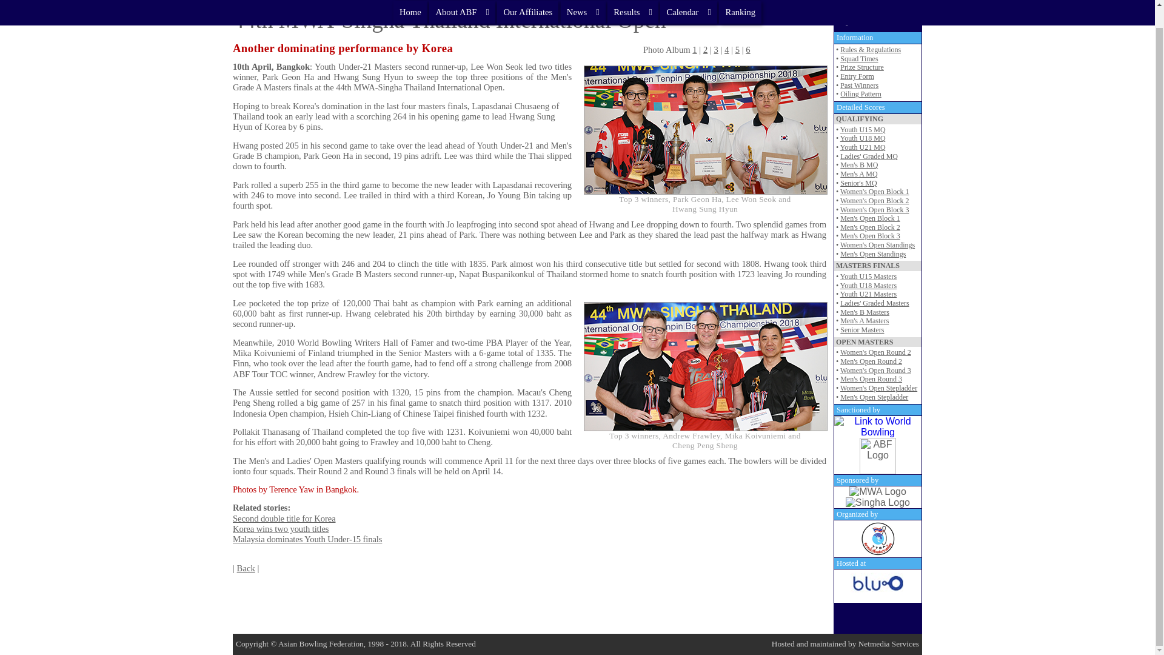 This screenshot has height=655, width=1164. I want to click on MWA Logo, so click(878, 491).